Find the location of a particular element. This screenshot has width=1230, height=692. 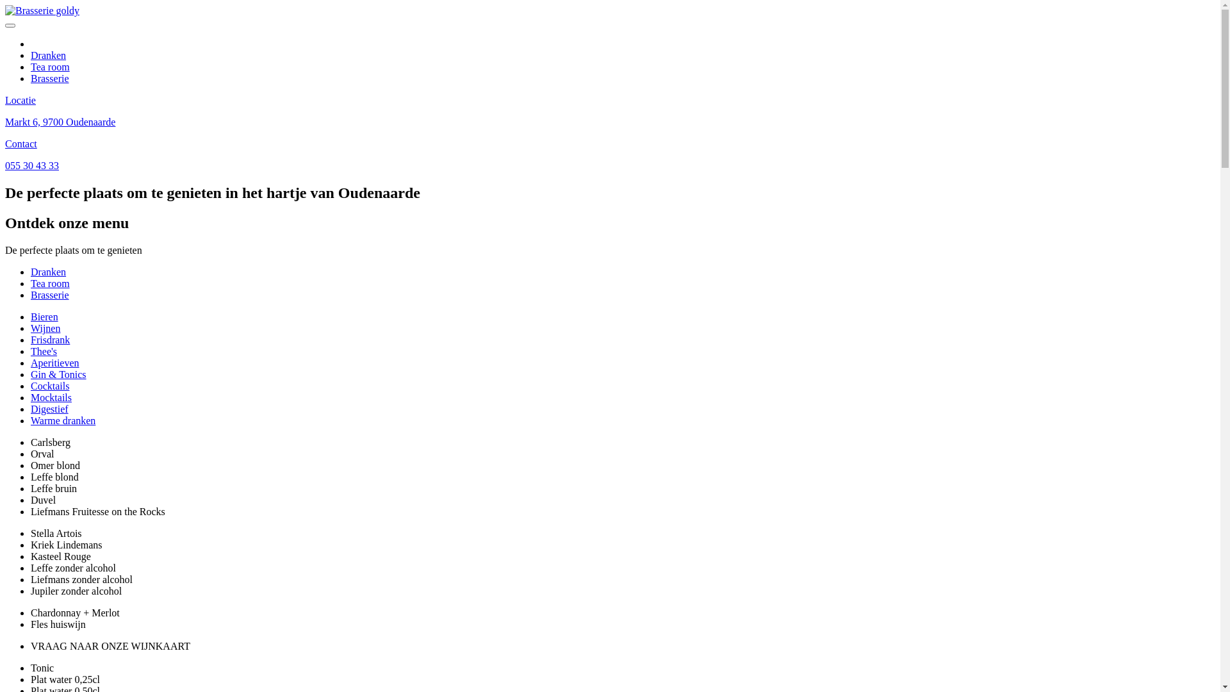

Cocktails is located at coordinates (50, 386).